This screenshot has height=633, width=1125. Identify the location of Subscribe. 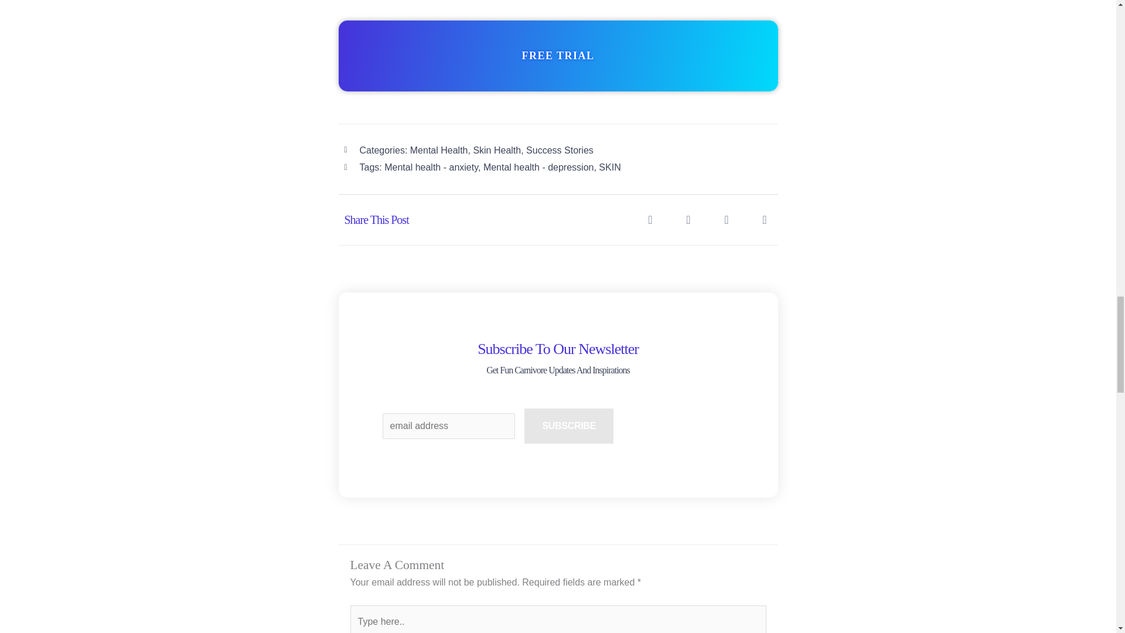
(568, 426).